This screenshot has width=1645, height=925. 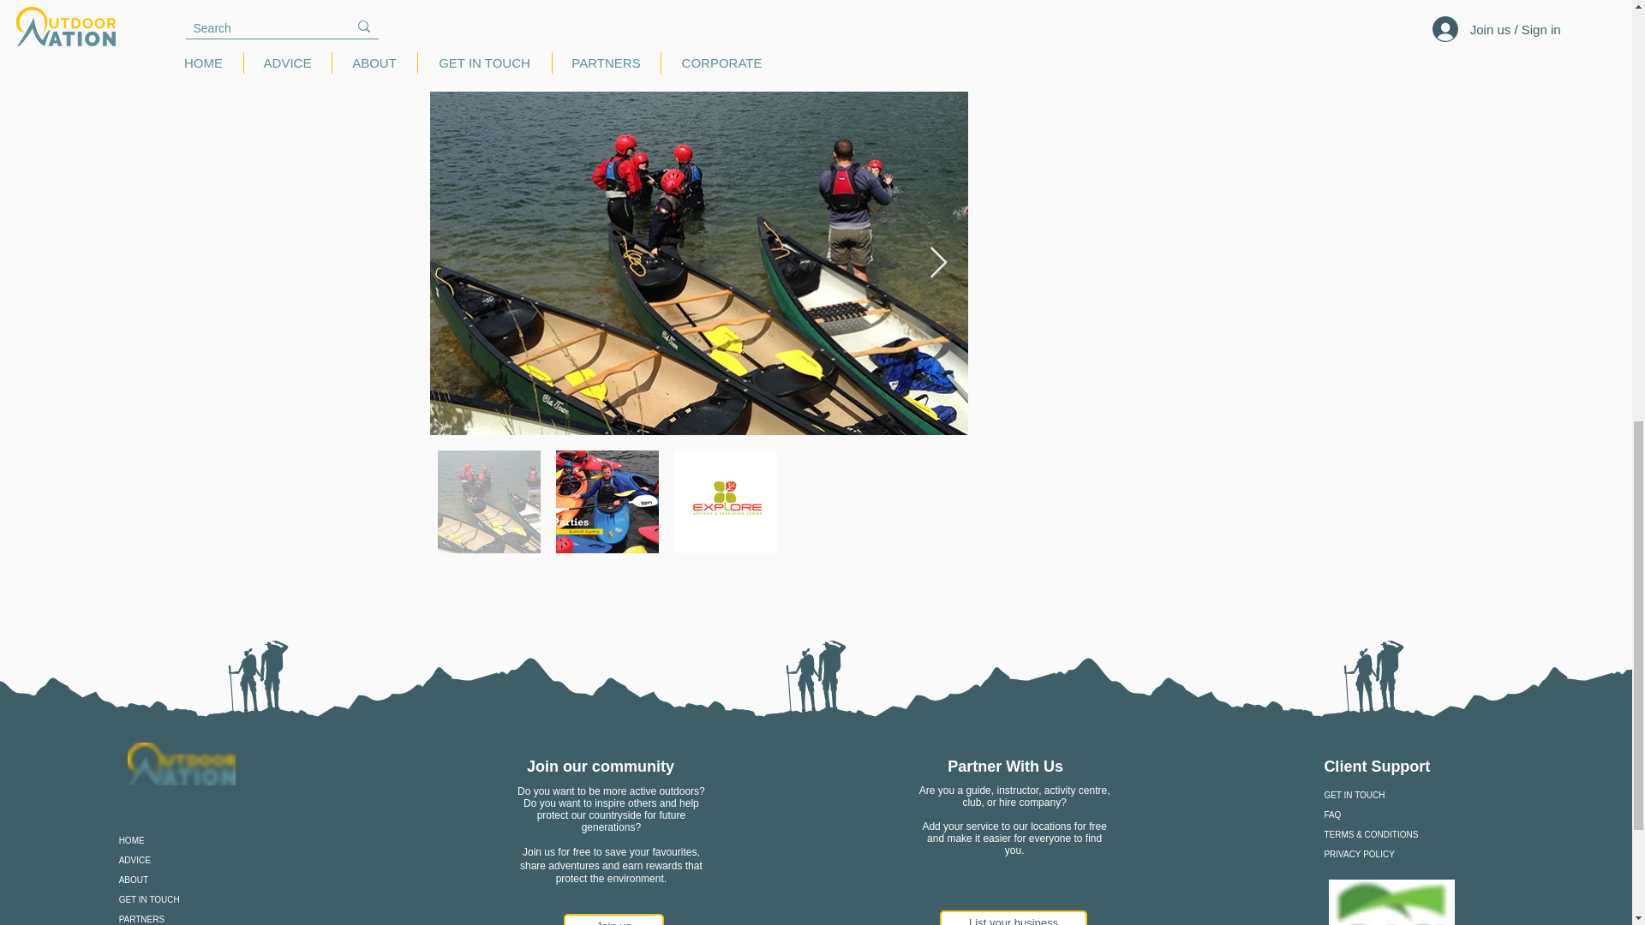 What do you see at coordinates (613, 920) in the screenshot?
I see `Join us` at bounding box center [613, 920].